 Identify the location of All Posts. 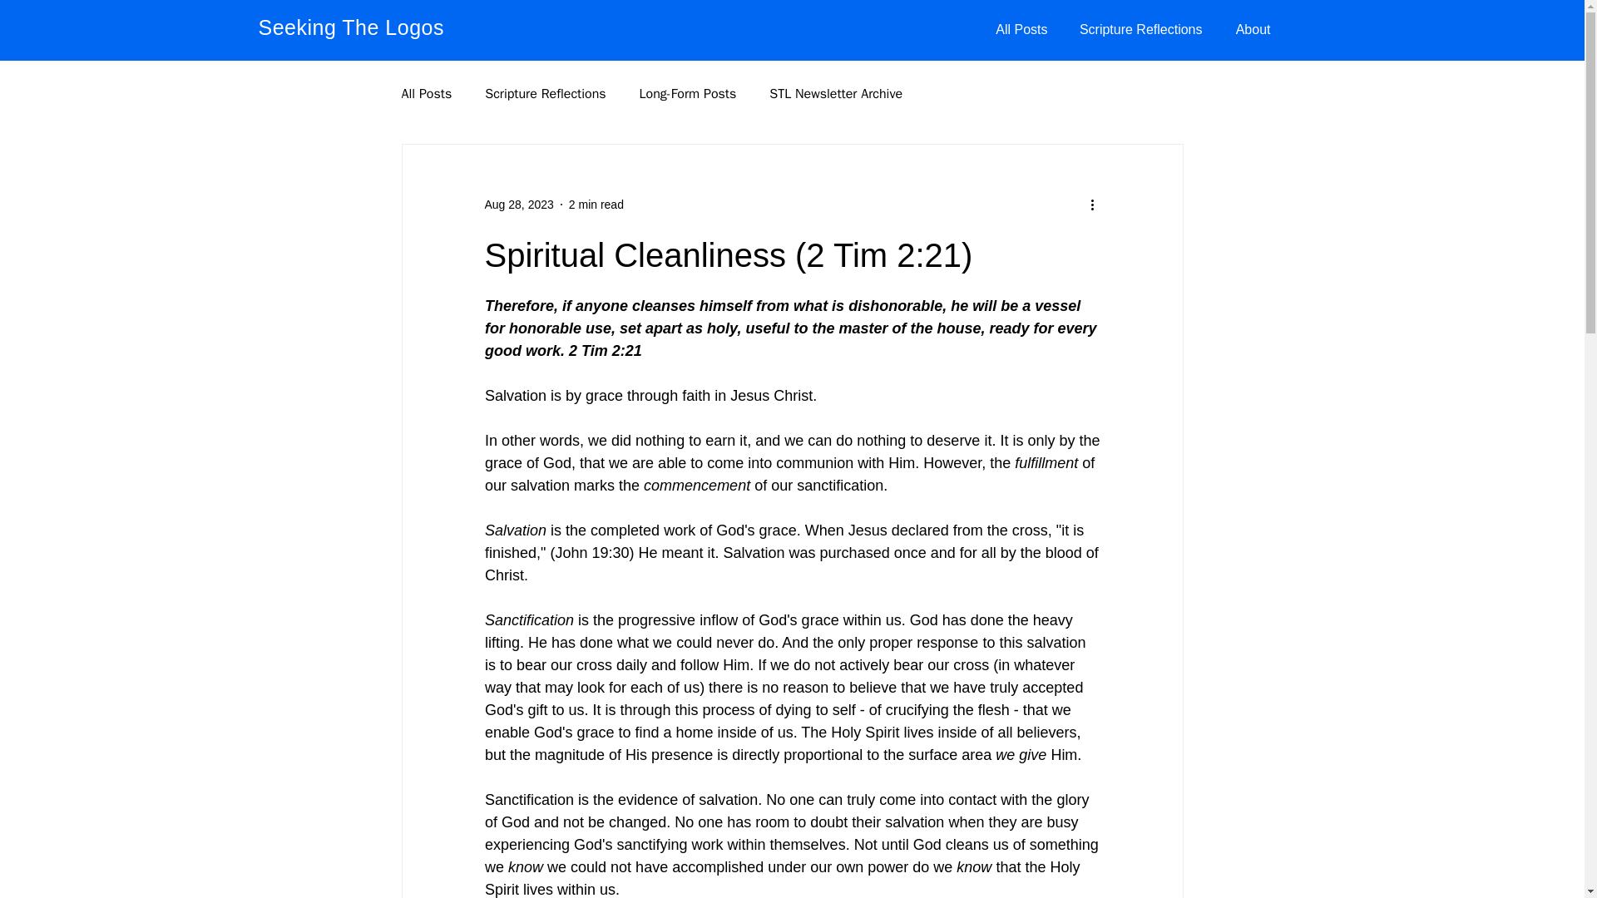
(1020, 29).